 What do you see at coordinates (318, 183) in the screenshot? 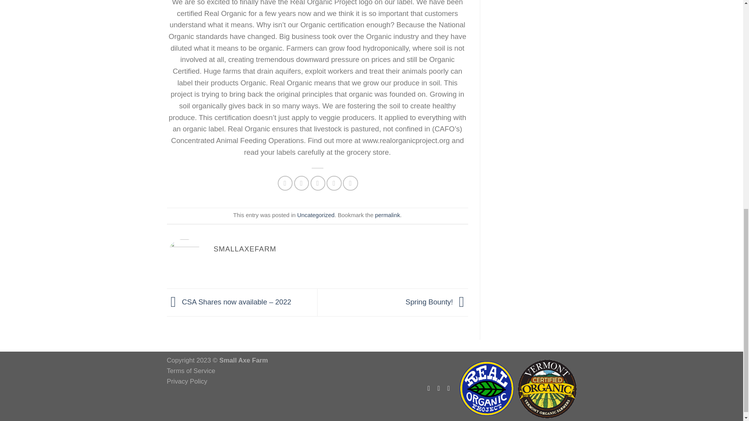
I see `Email to a Friend` at bounding box center [318, 183].